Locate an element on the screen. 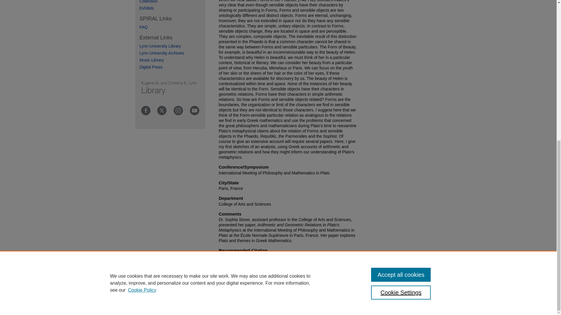 The image size is (561, 315). Exhibits is located at coordinates (172, 8).